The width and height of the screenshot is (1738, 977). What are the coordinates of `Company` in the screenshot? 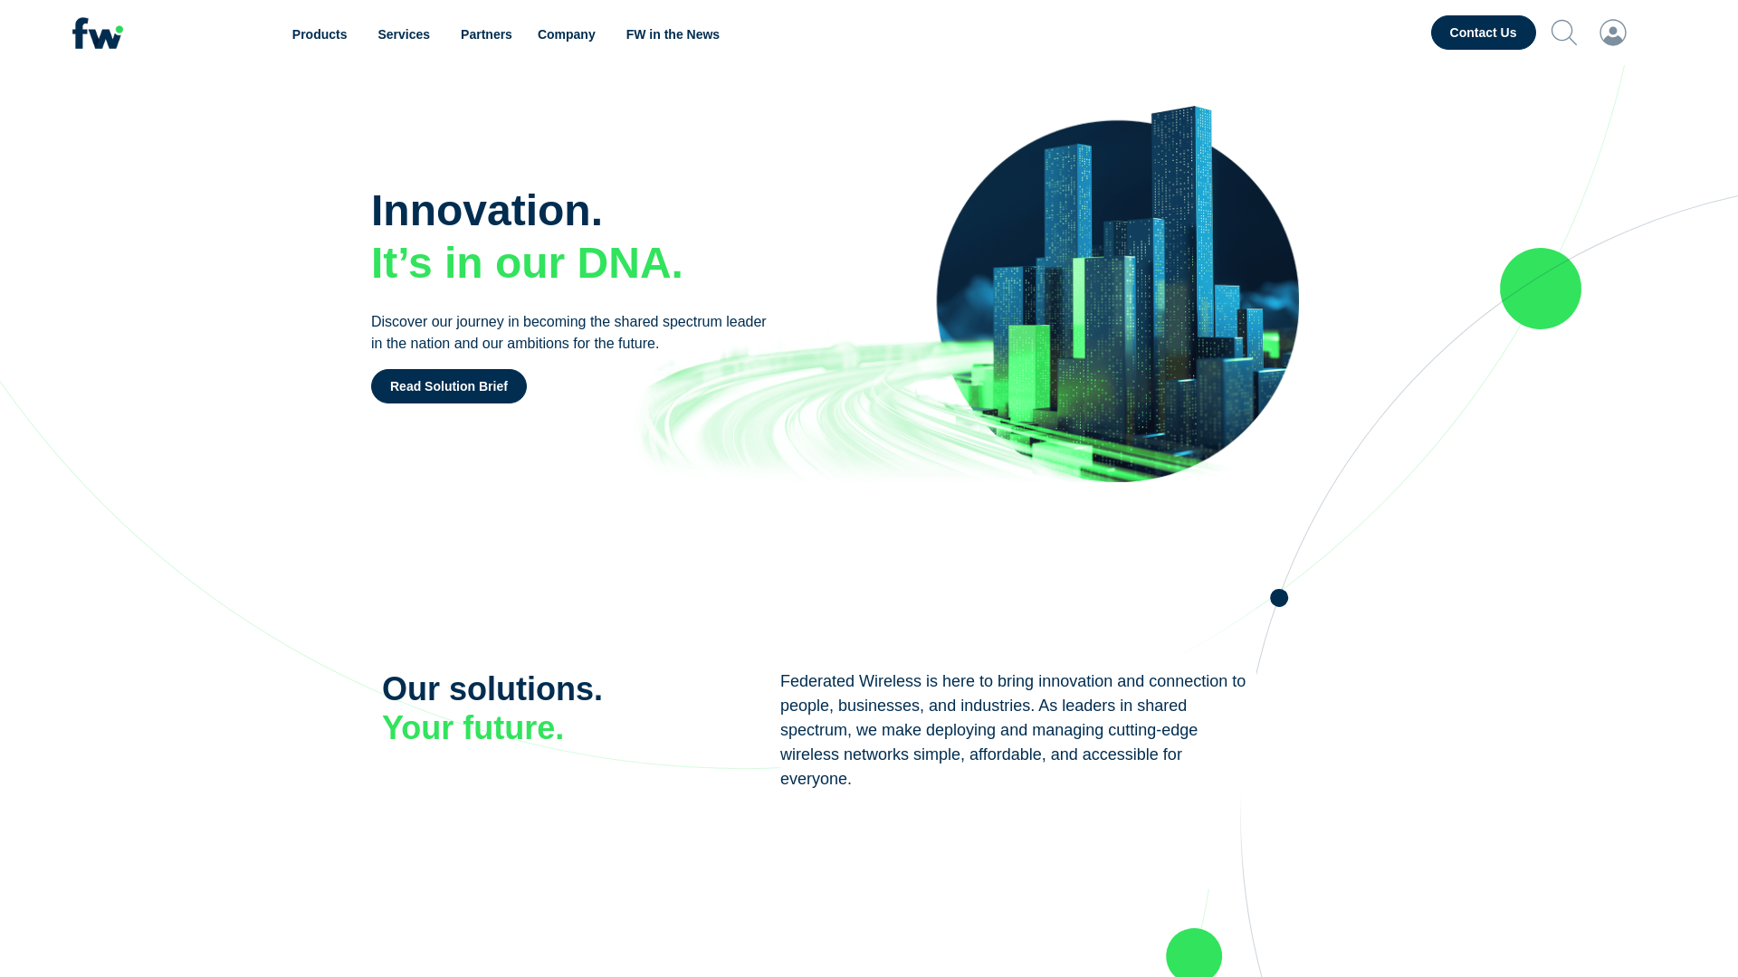 It's located at (568, 34).